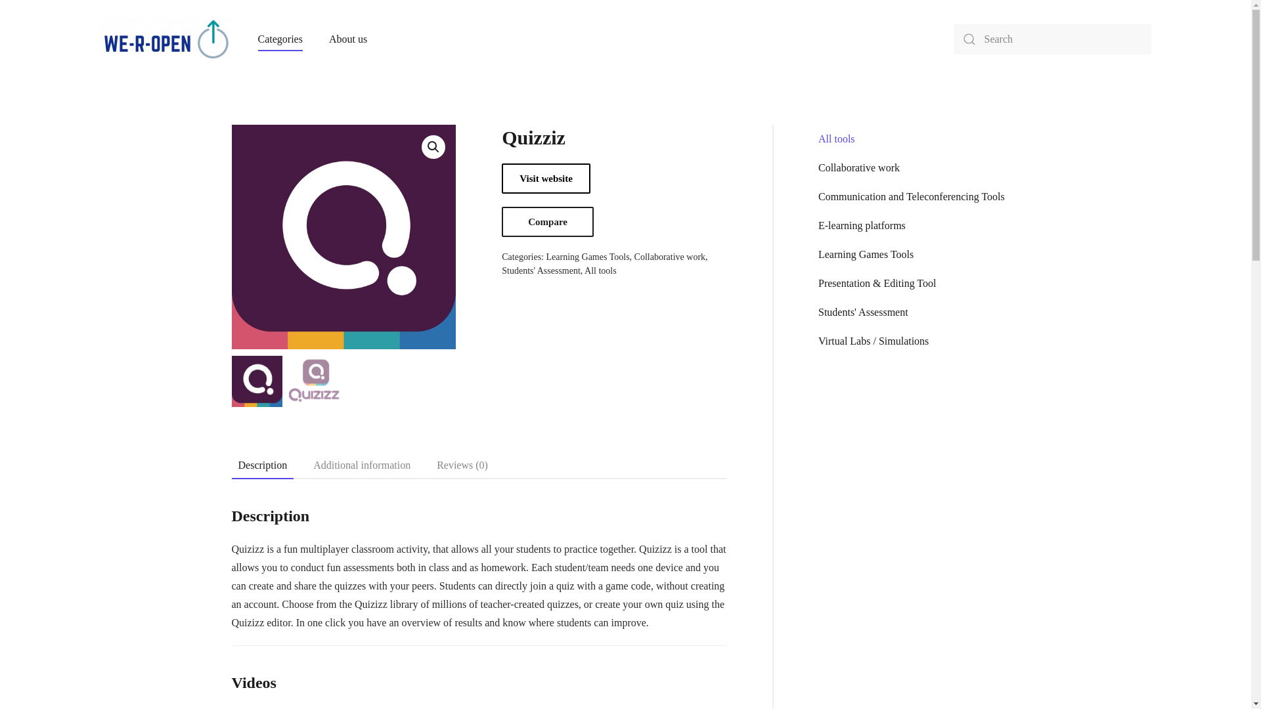  Describe the element at coordinates (587, 257) in the screenshot. I see `Learning Games Tools` at that location.